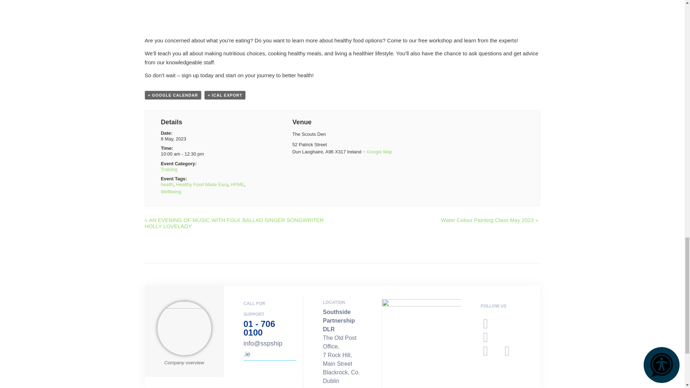 This screenshot has height=388, width=690. I want to click on Download .ics file, so click(225, 95).